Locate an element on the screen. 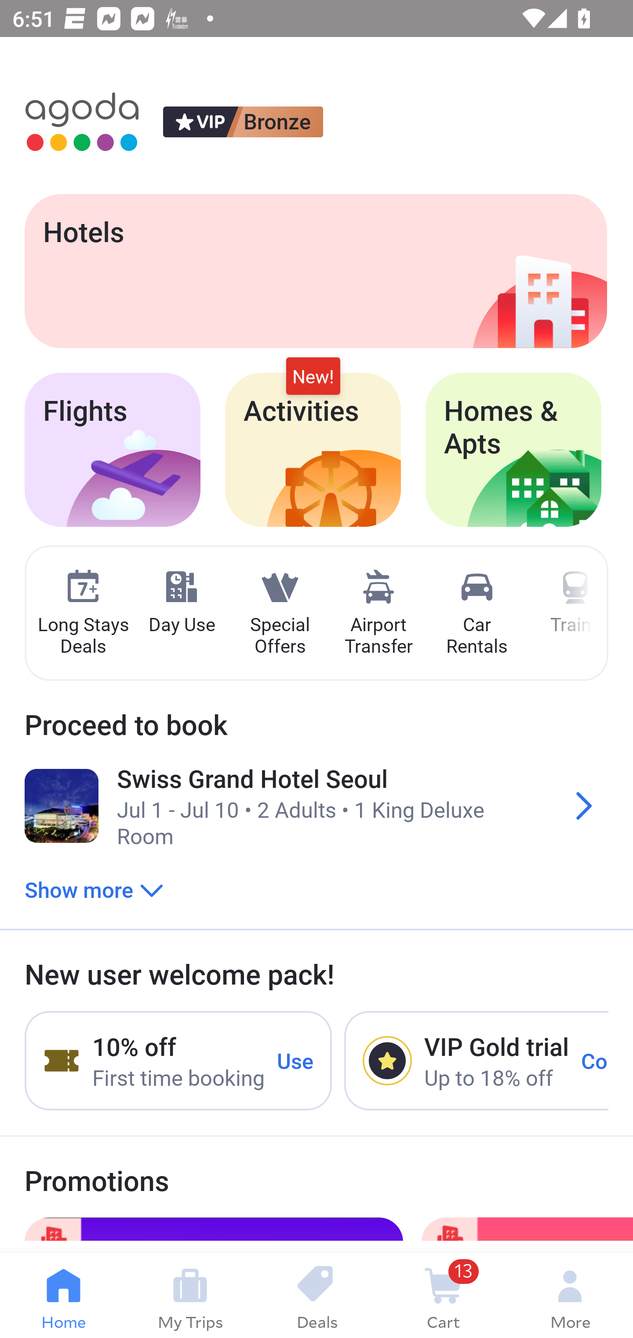  More is located at coordinates (570, 1296).